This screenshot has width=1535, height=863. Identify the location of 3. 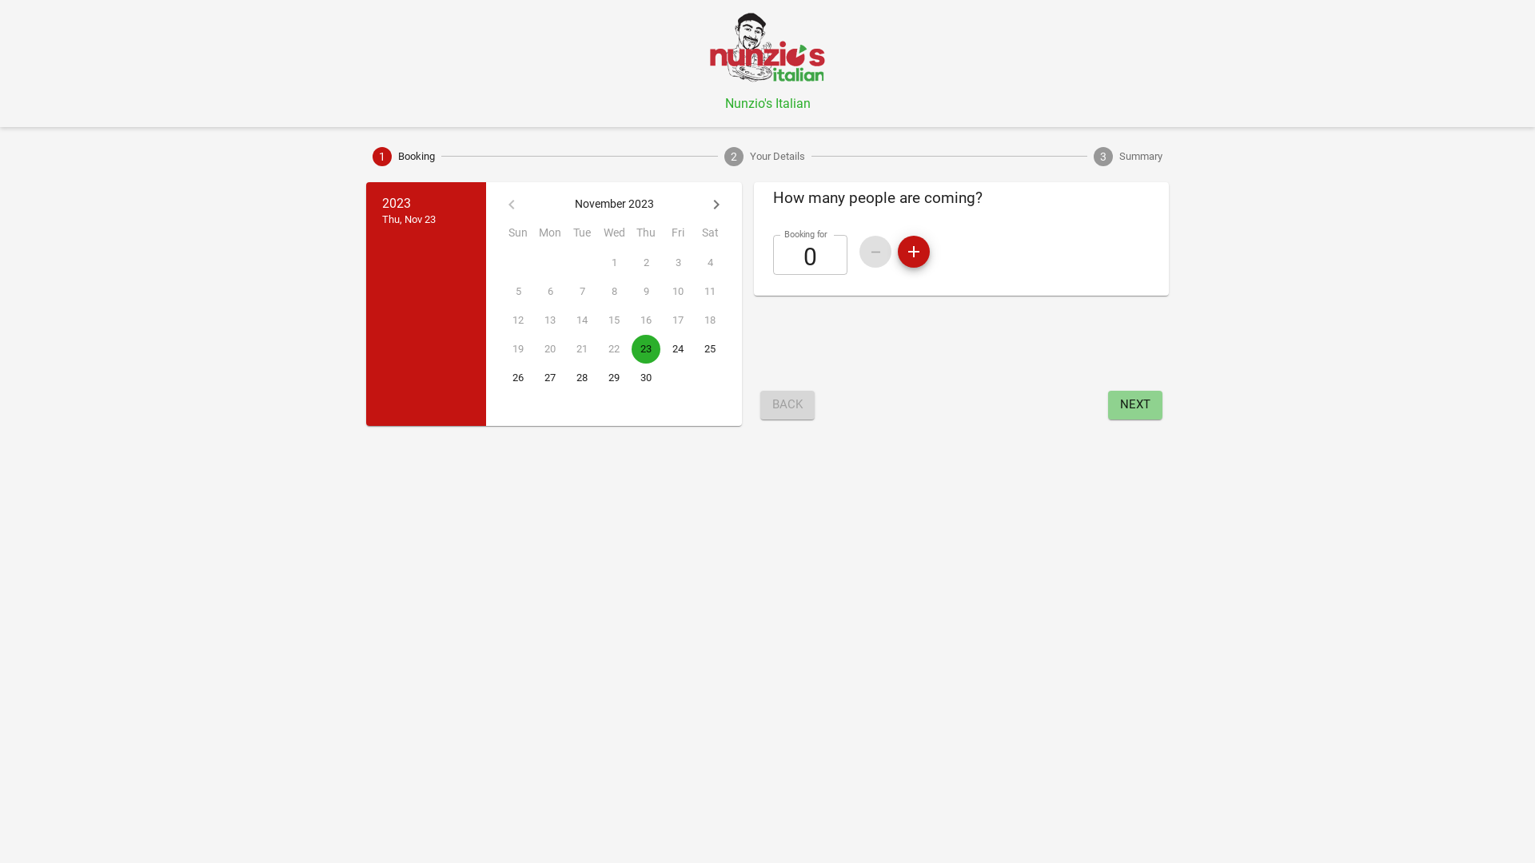
(678, 263).